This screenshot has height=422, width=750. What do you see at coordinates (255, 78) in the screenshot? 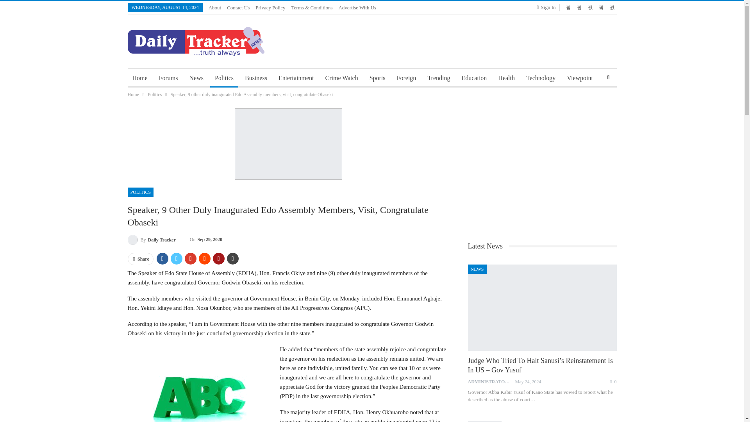
I see `Business` at bounding box center [255, 78].